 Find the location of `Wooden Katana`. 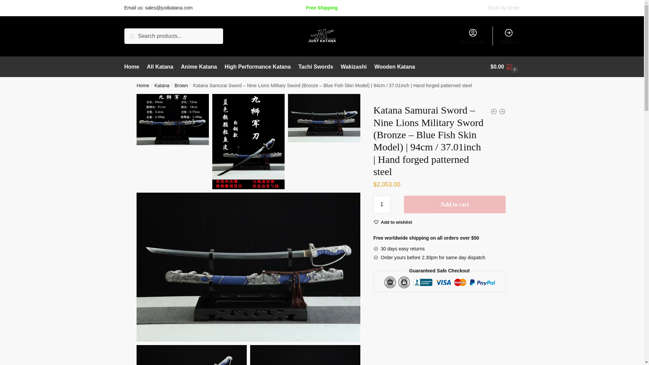

Wooden Katana is located at coordinates (394, 67).